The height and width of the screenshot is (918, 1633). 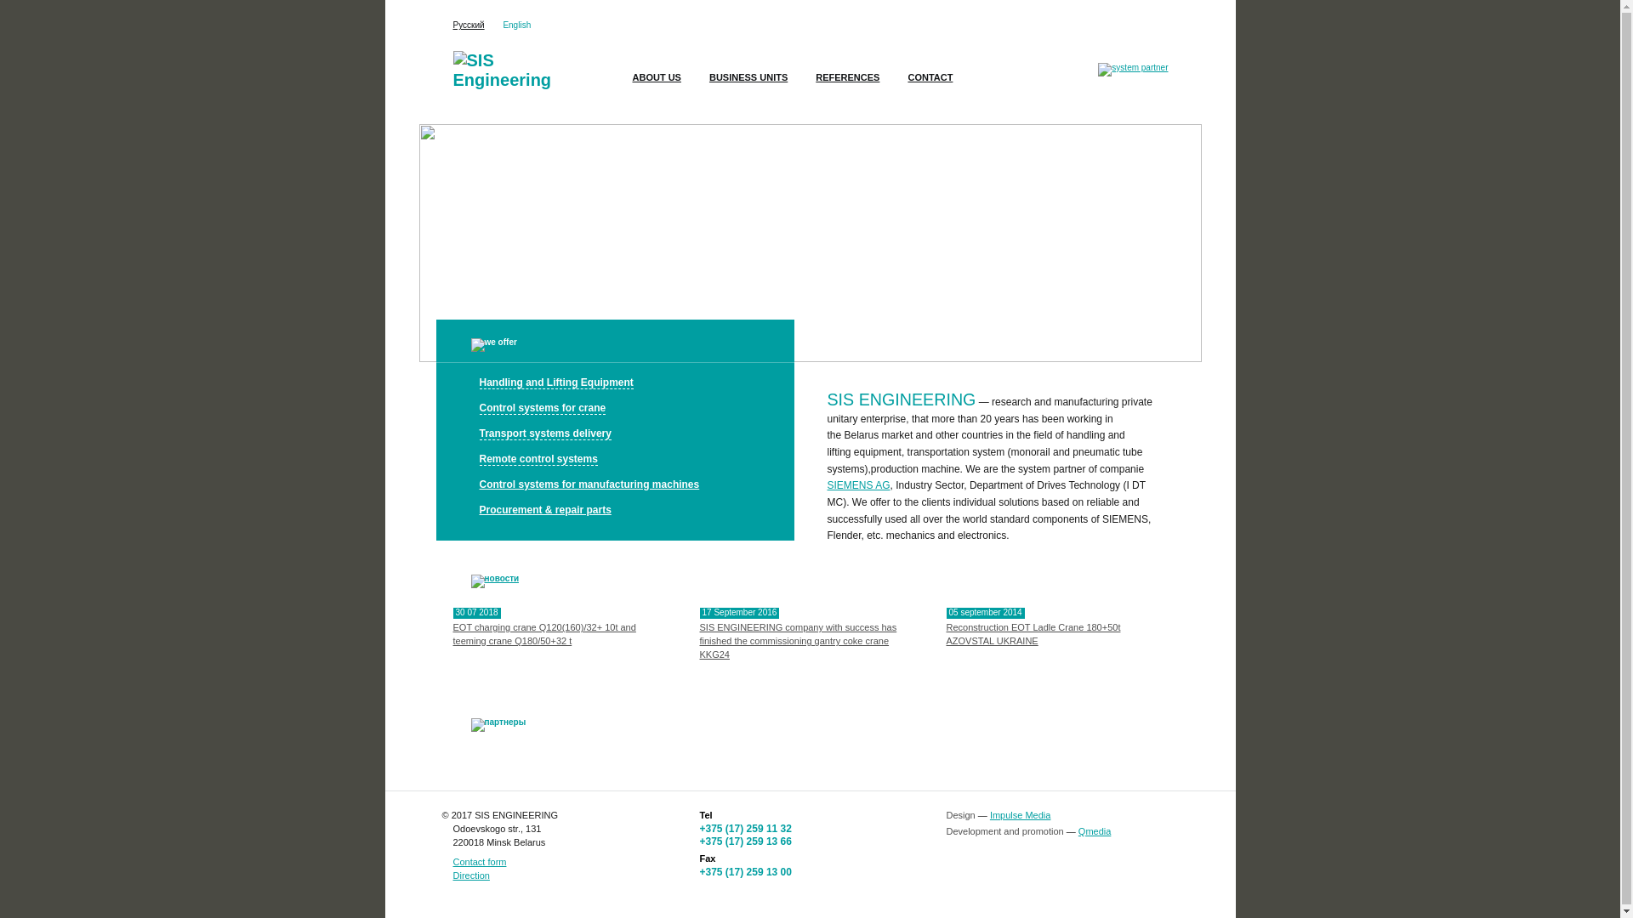 What do you see at coordinates (1095, 831) in the screenshot?
I see `Qmedia` at bounding box center [1095, 831].